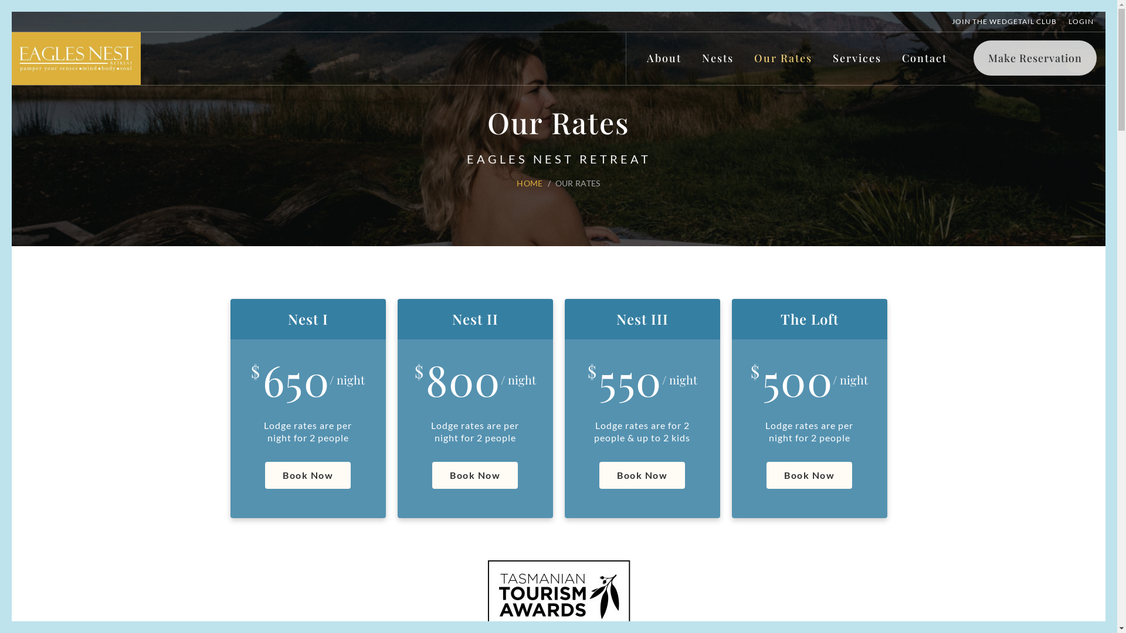 The width and height of the screenshot is (1126, 633). Describe the element at coordinates (530, 183) in the screenshot. I see `HOME` at that location.